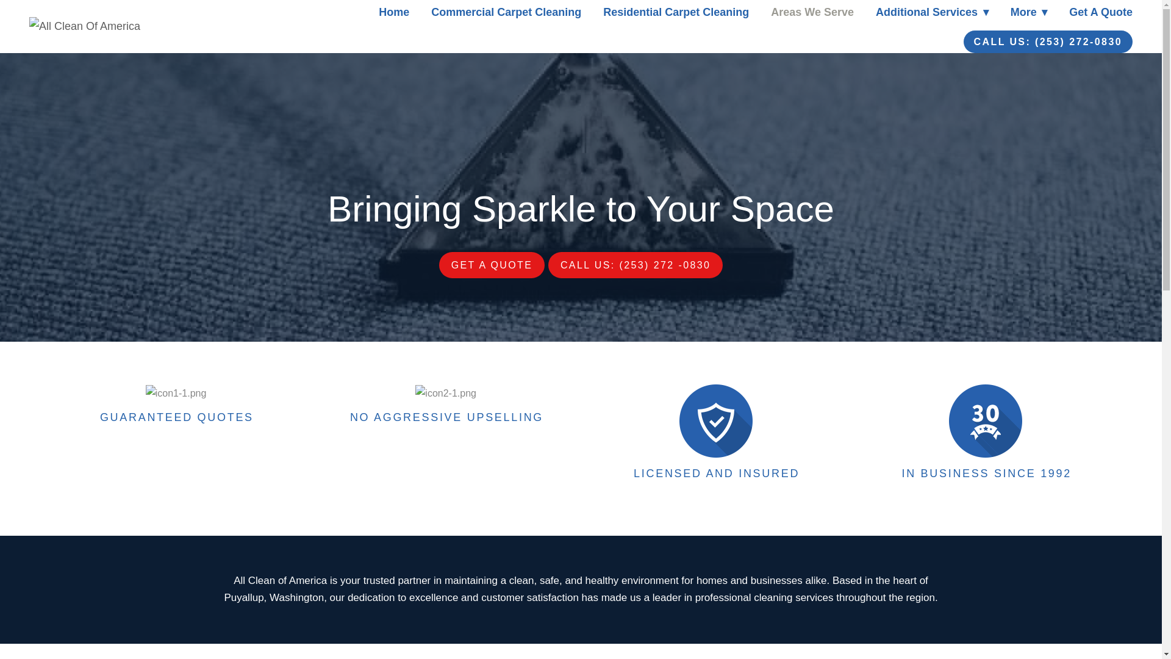 This screenshot has height=659, width=1171. Describe the element at coordinates (812, 12) in the screenshot. I see `Areas We Serve` at that location.